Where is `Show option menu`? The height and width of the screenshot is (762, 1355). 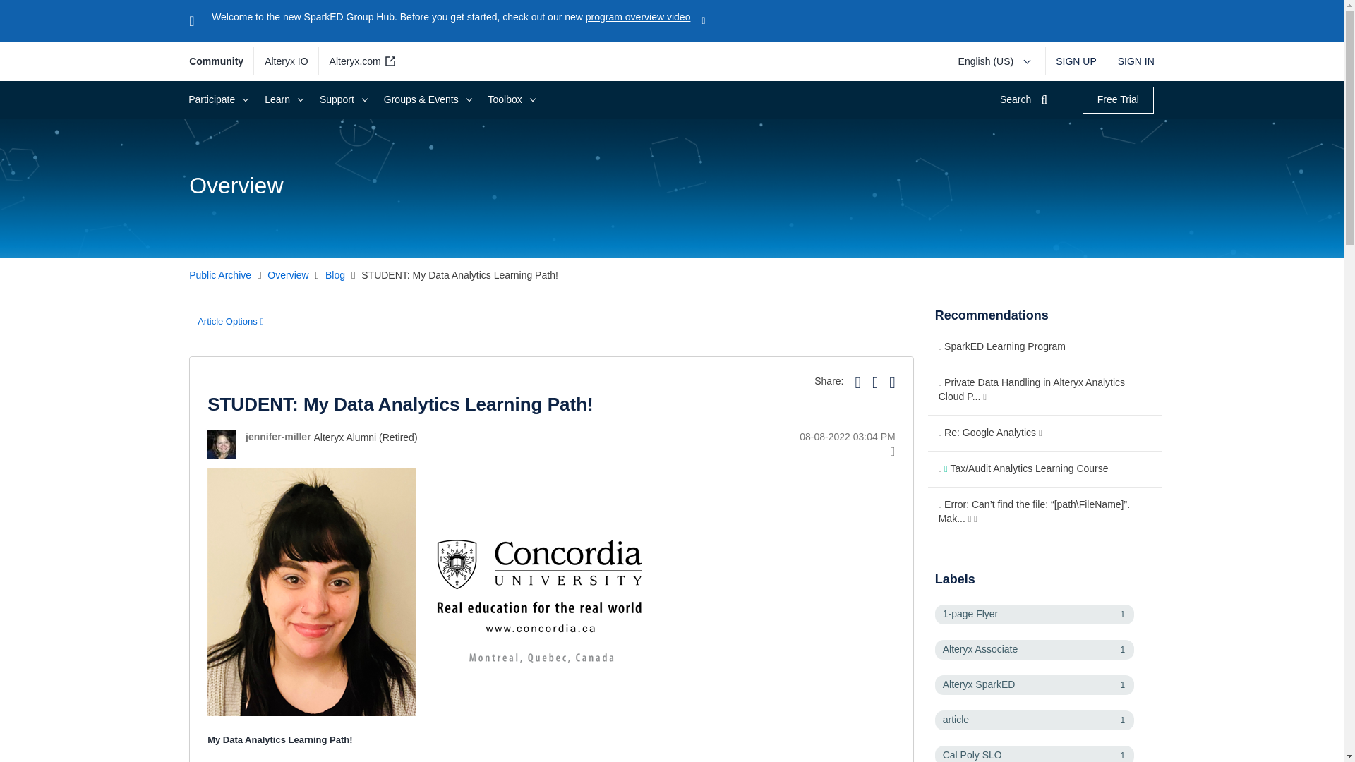
Show option menu is located at coordinates (230, 322).